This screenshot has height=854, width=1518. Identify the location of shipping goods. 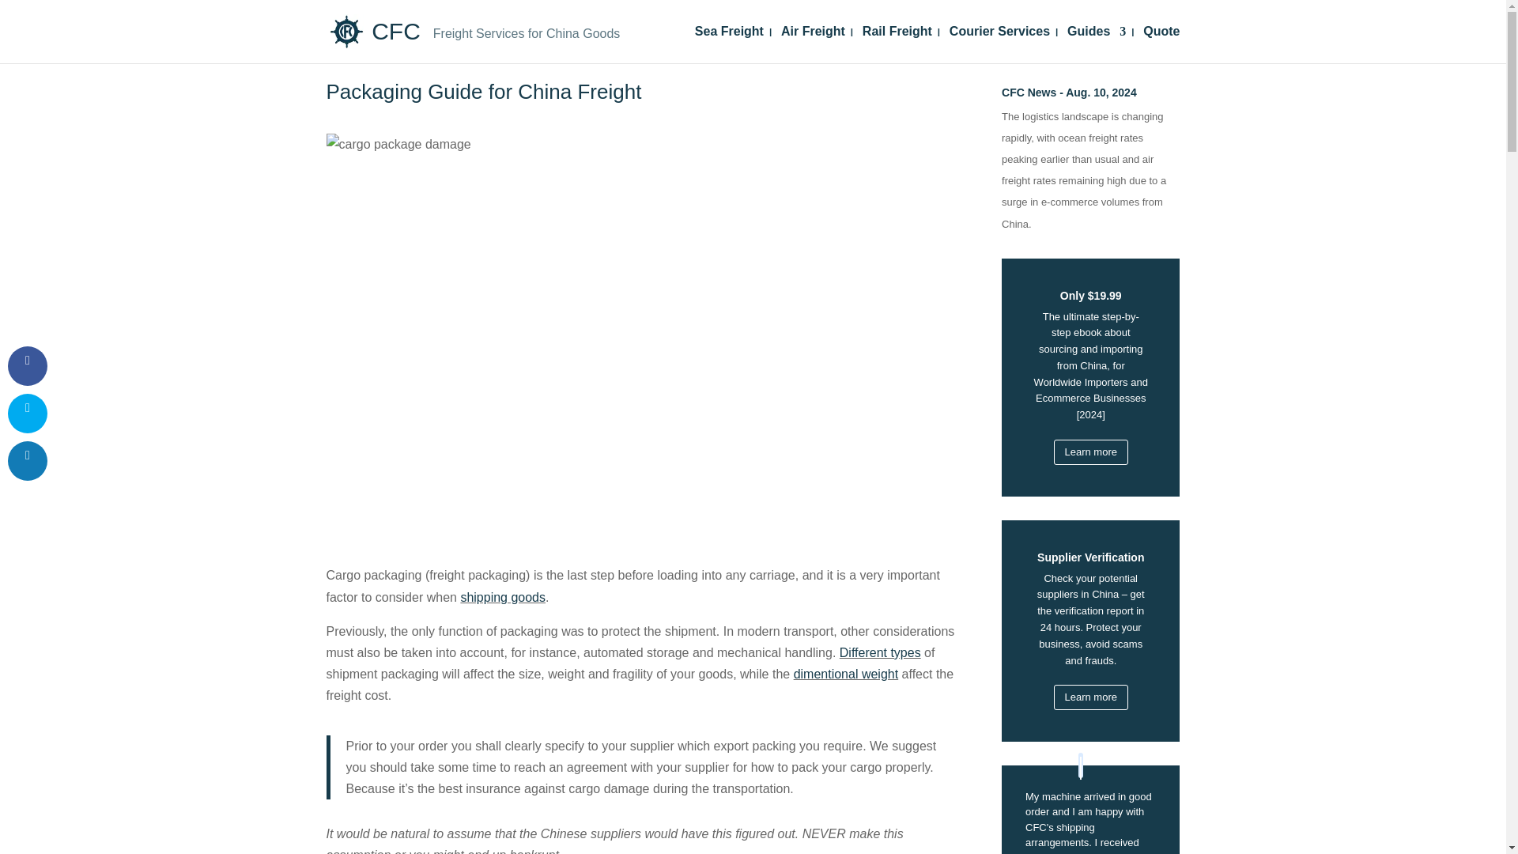
(502, 597).